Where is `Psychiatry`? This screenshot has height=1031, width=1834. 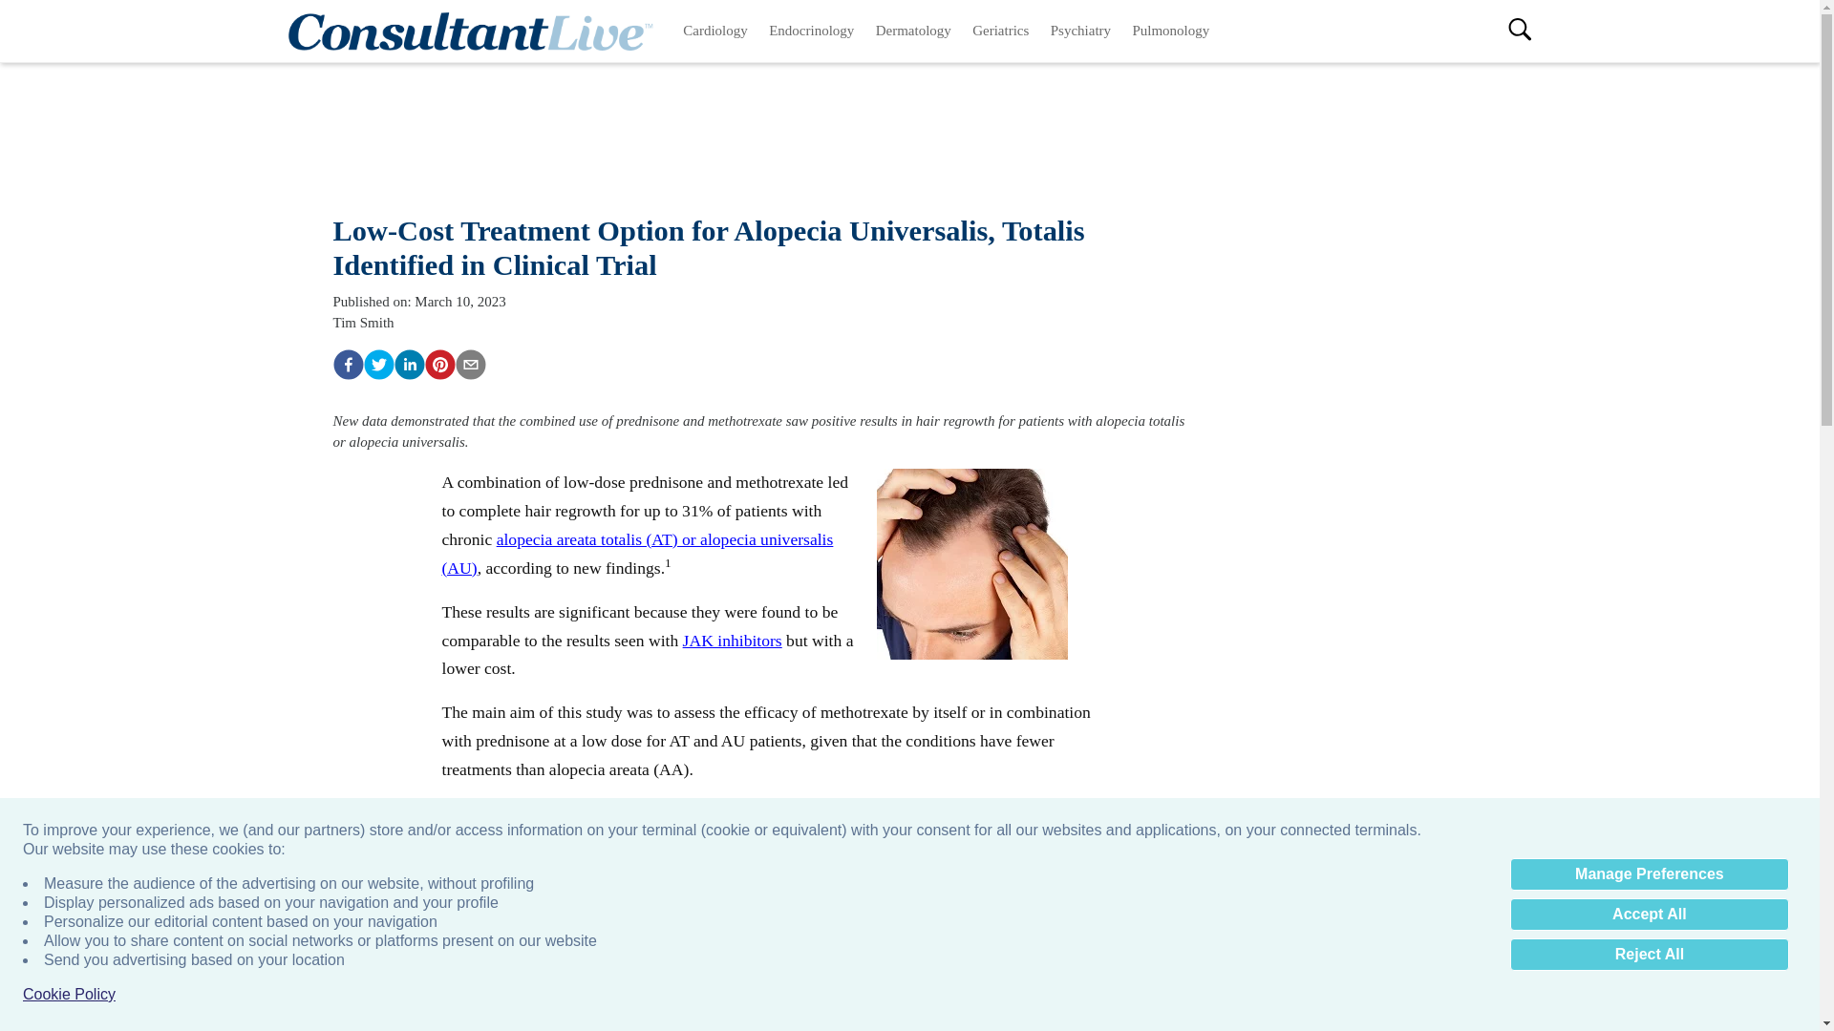 Psychiatry is located at coordinates (1081, 31).